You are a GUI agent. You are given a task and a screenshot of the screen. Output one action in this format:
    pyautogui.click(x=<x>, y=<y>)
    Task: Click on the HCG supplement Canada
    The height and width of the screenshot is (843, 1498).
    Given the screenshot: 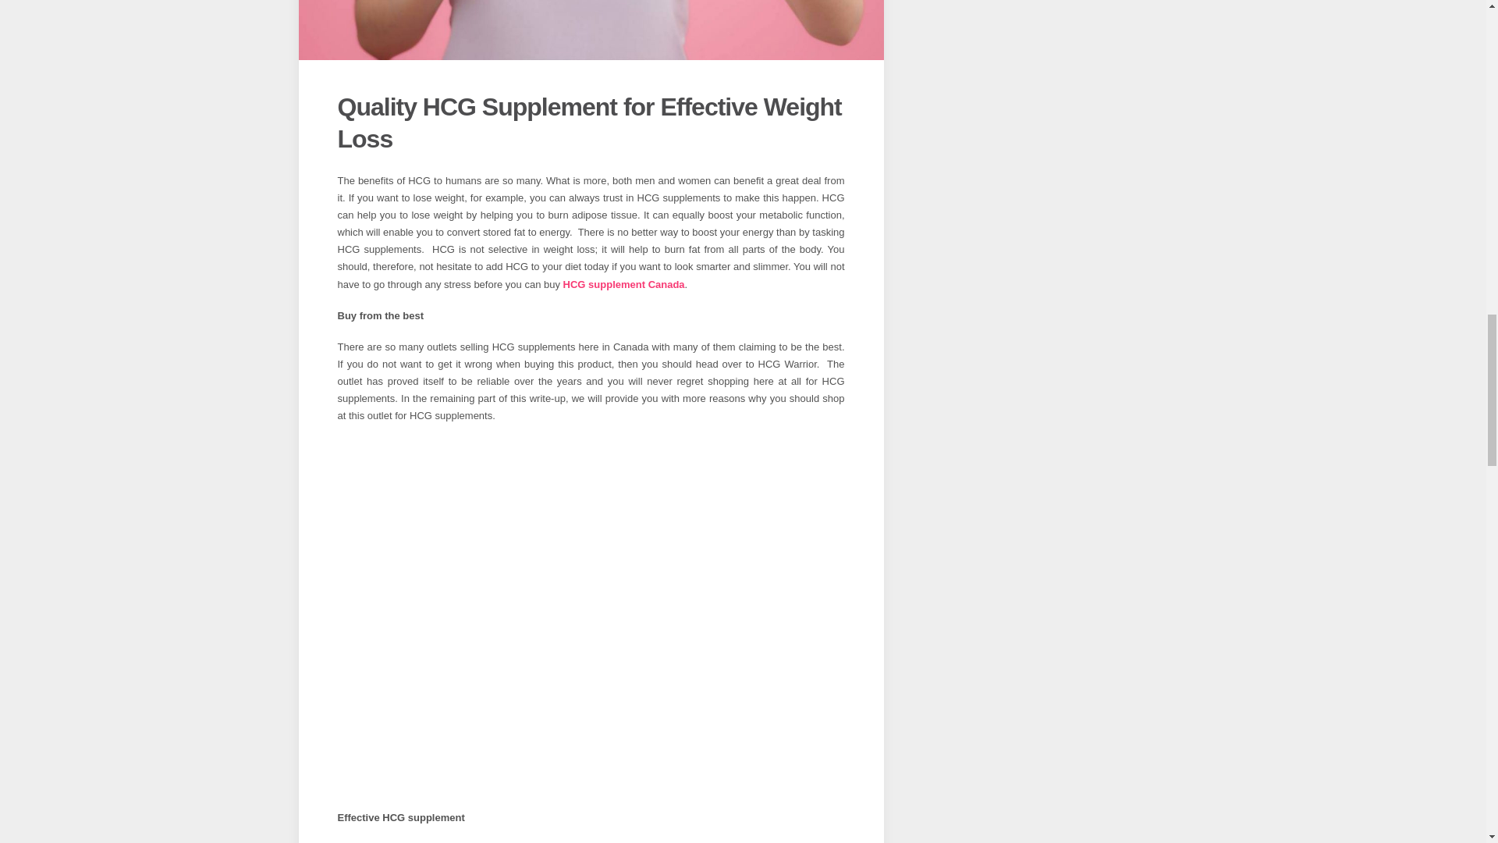 What is the action you would take?
    pyautogui.click(x=623, y=284)
    